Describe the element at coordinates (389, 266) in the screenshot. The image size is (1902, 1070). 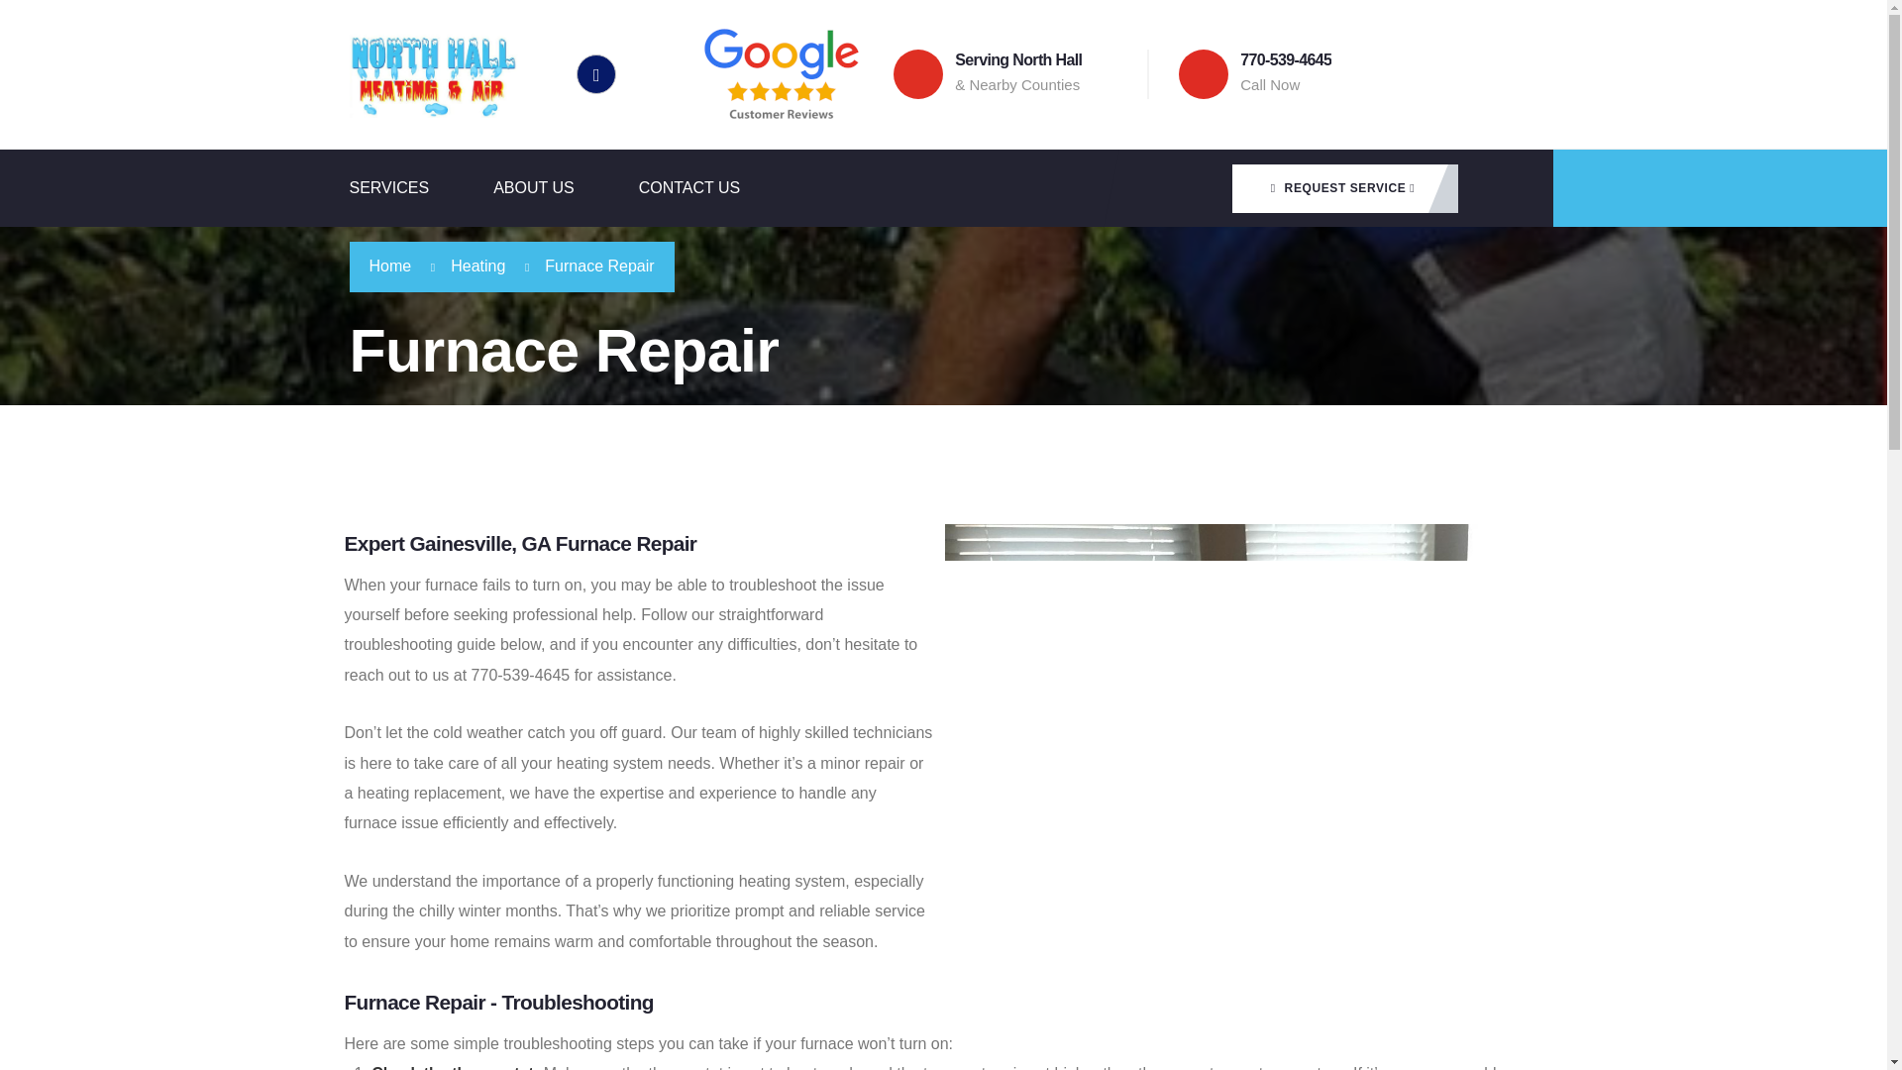
I see `Home` at that location.